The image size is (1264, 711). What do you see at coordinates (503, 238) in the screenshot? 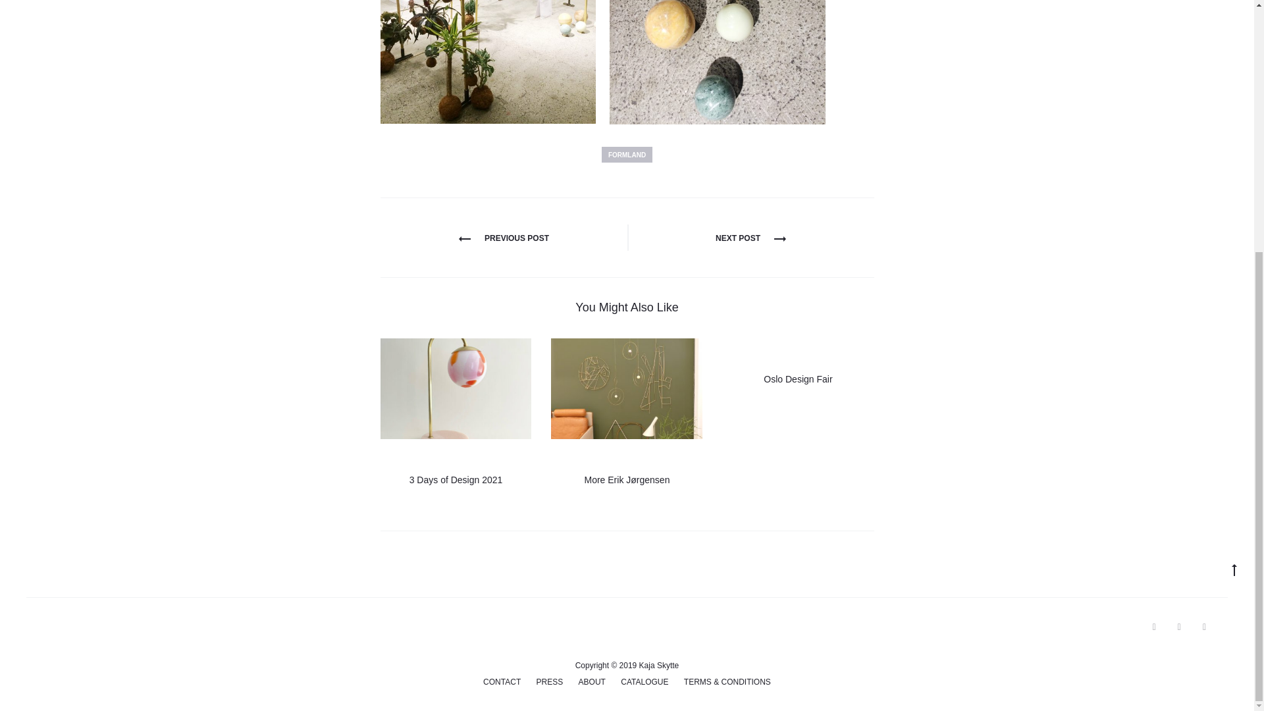
I see `PREVIOUS POST` at bounding box center [503, 238].